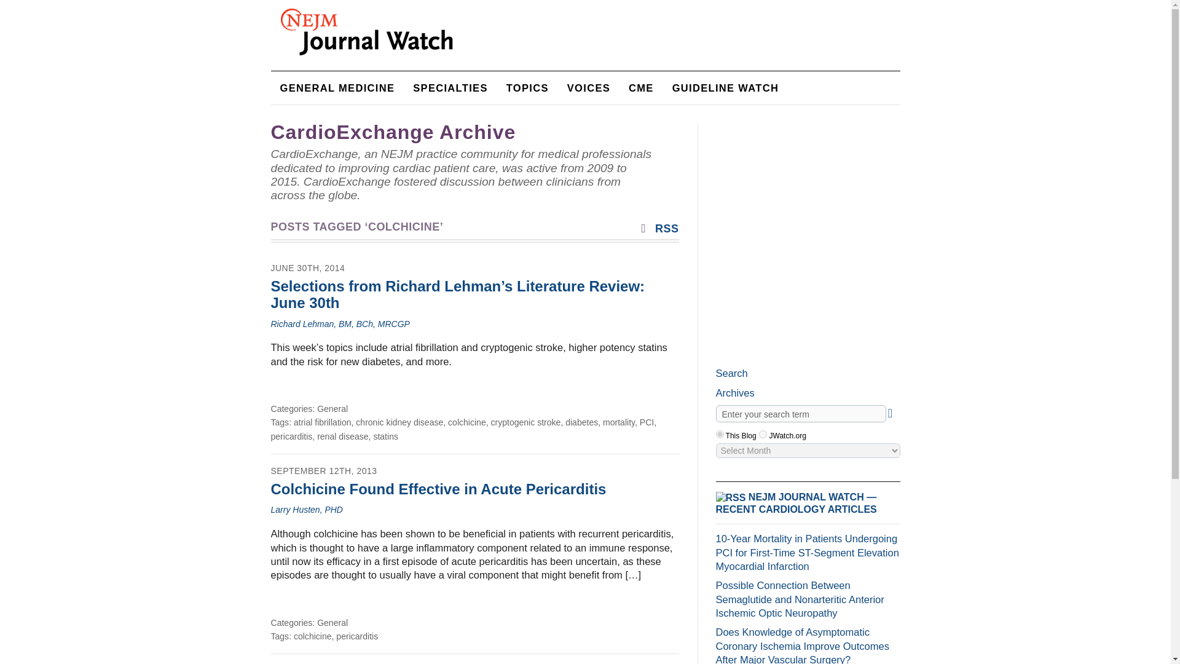 The image size is (1180, 664). What do you see at coordinates (527, 87) in the screenshot?
I see `TOPICS` at bounding box center [527, 87].